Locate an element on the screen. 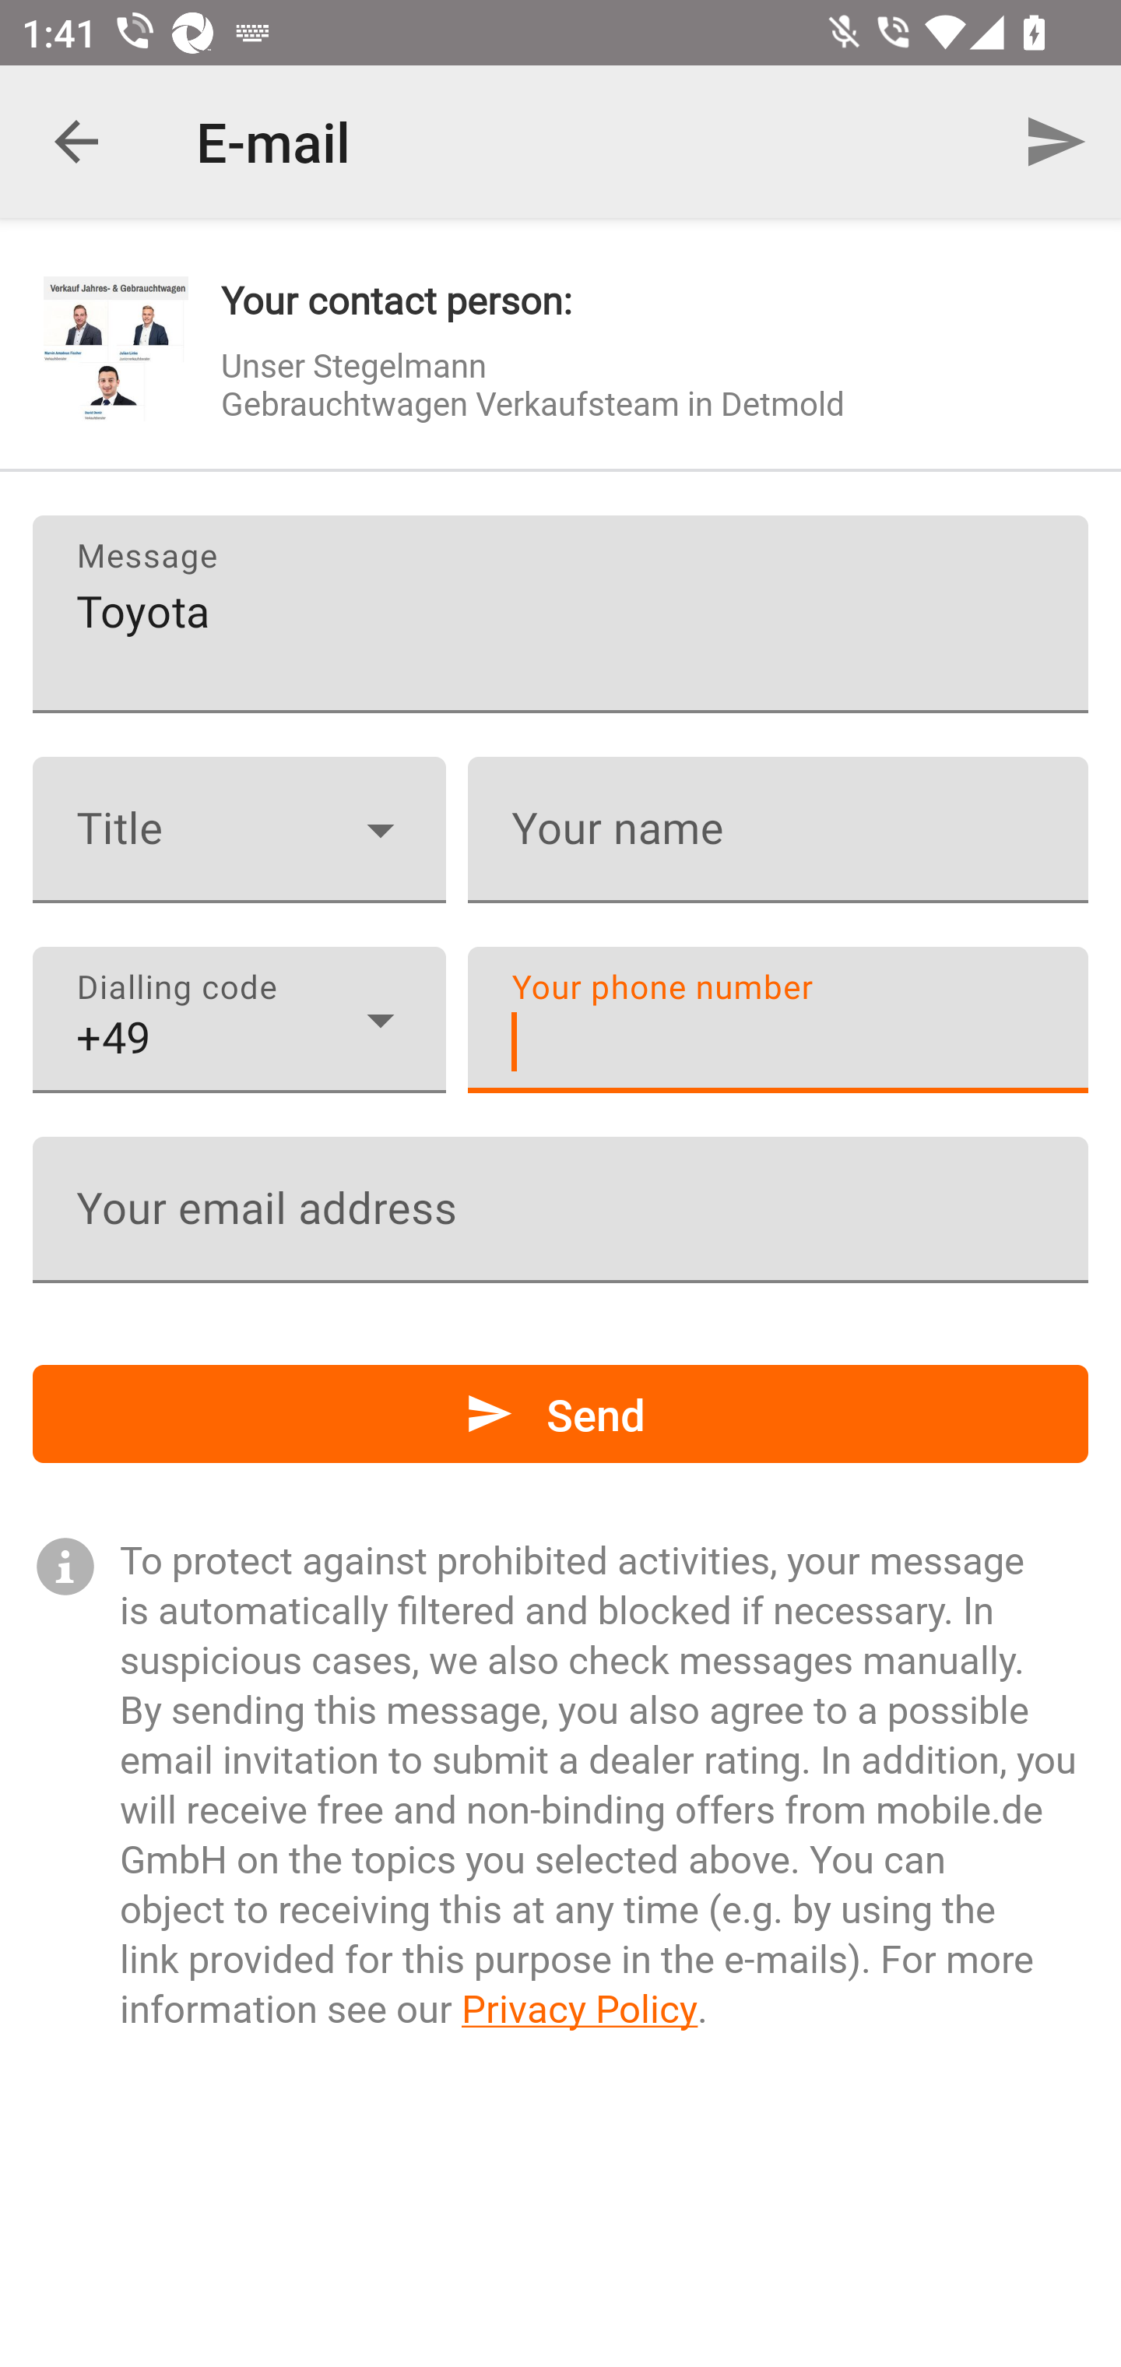 The height and width of the screenshot is (2367, 1121). Toyota
 is located at coordinates (560, 614).